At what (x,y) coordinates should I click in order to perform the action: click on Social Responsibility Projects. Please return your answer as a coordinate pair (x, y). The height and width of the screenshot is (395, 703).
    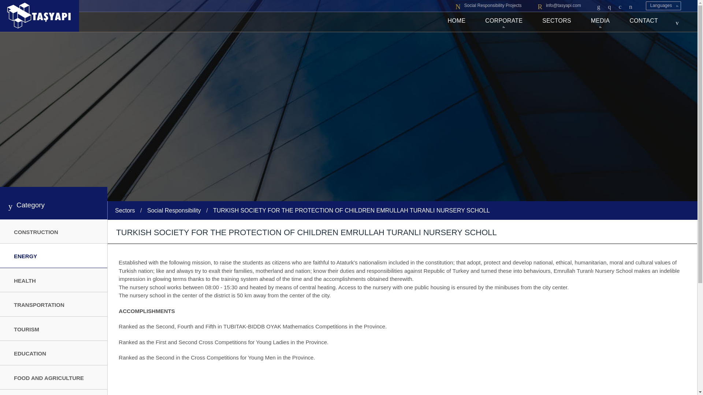
    Looking at the image, I should click on (488, 6).